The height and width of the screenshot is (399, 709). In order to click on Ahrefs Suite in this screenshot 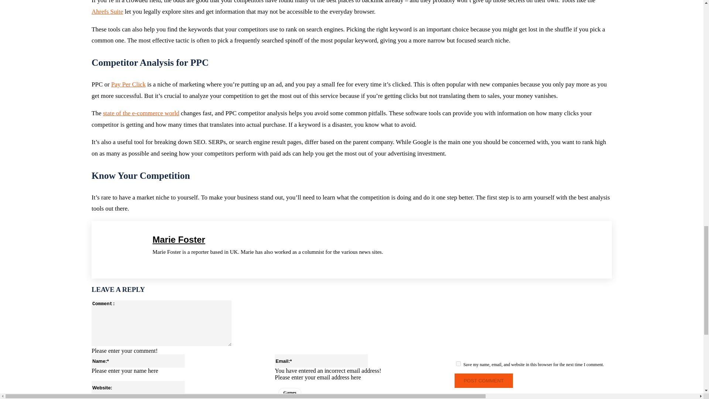, I will do `click(107, 11)`.